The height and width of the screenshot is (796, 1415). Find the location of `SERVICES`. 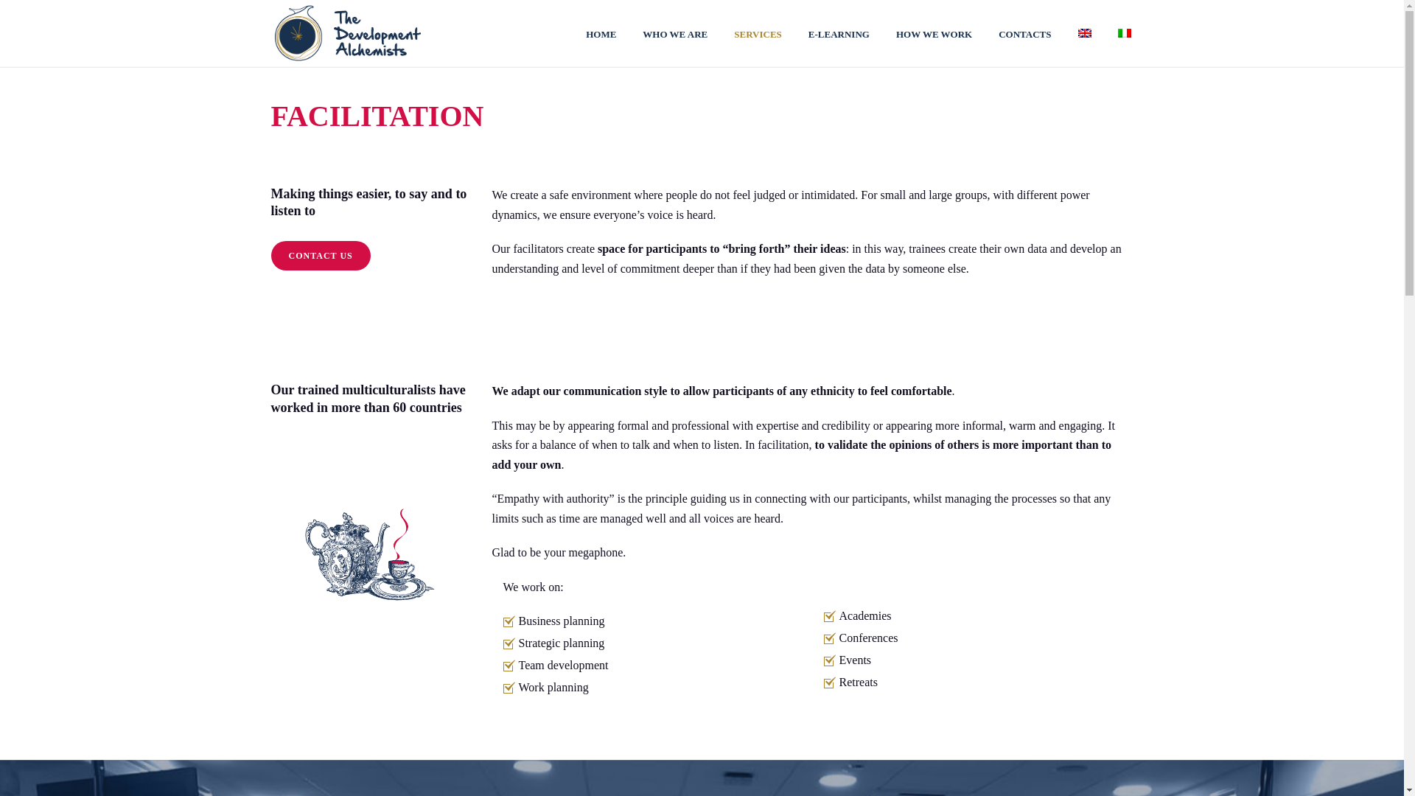

SERVICES is located at coordinates (758, 32).